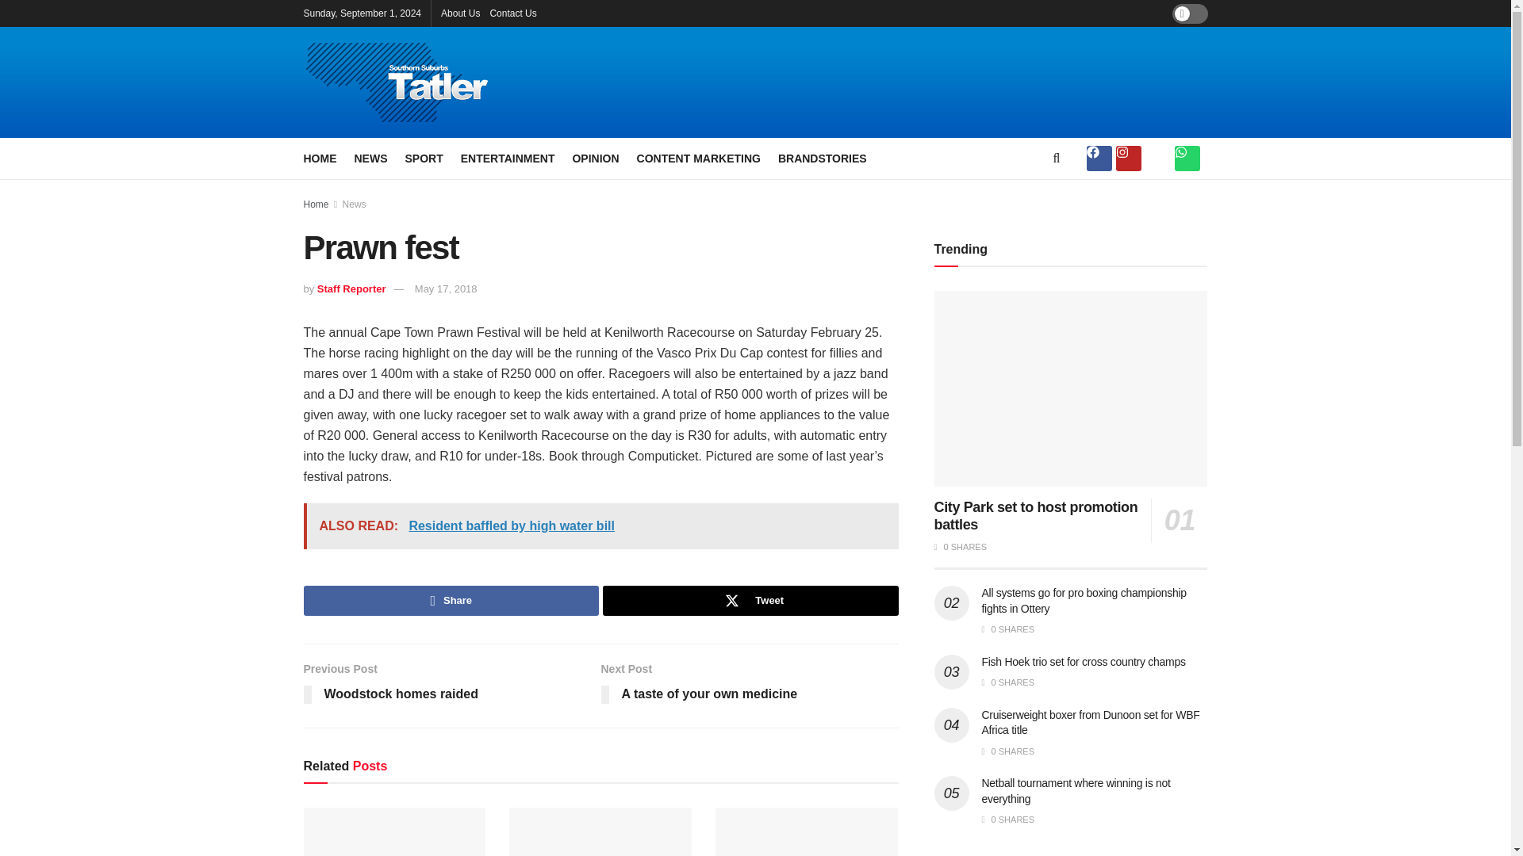  Describe the element at coordinates (595, 158) in the screenshot. I see `OPINION` at that location.